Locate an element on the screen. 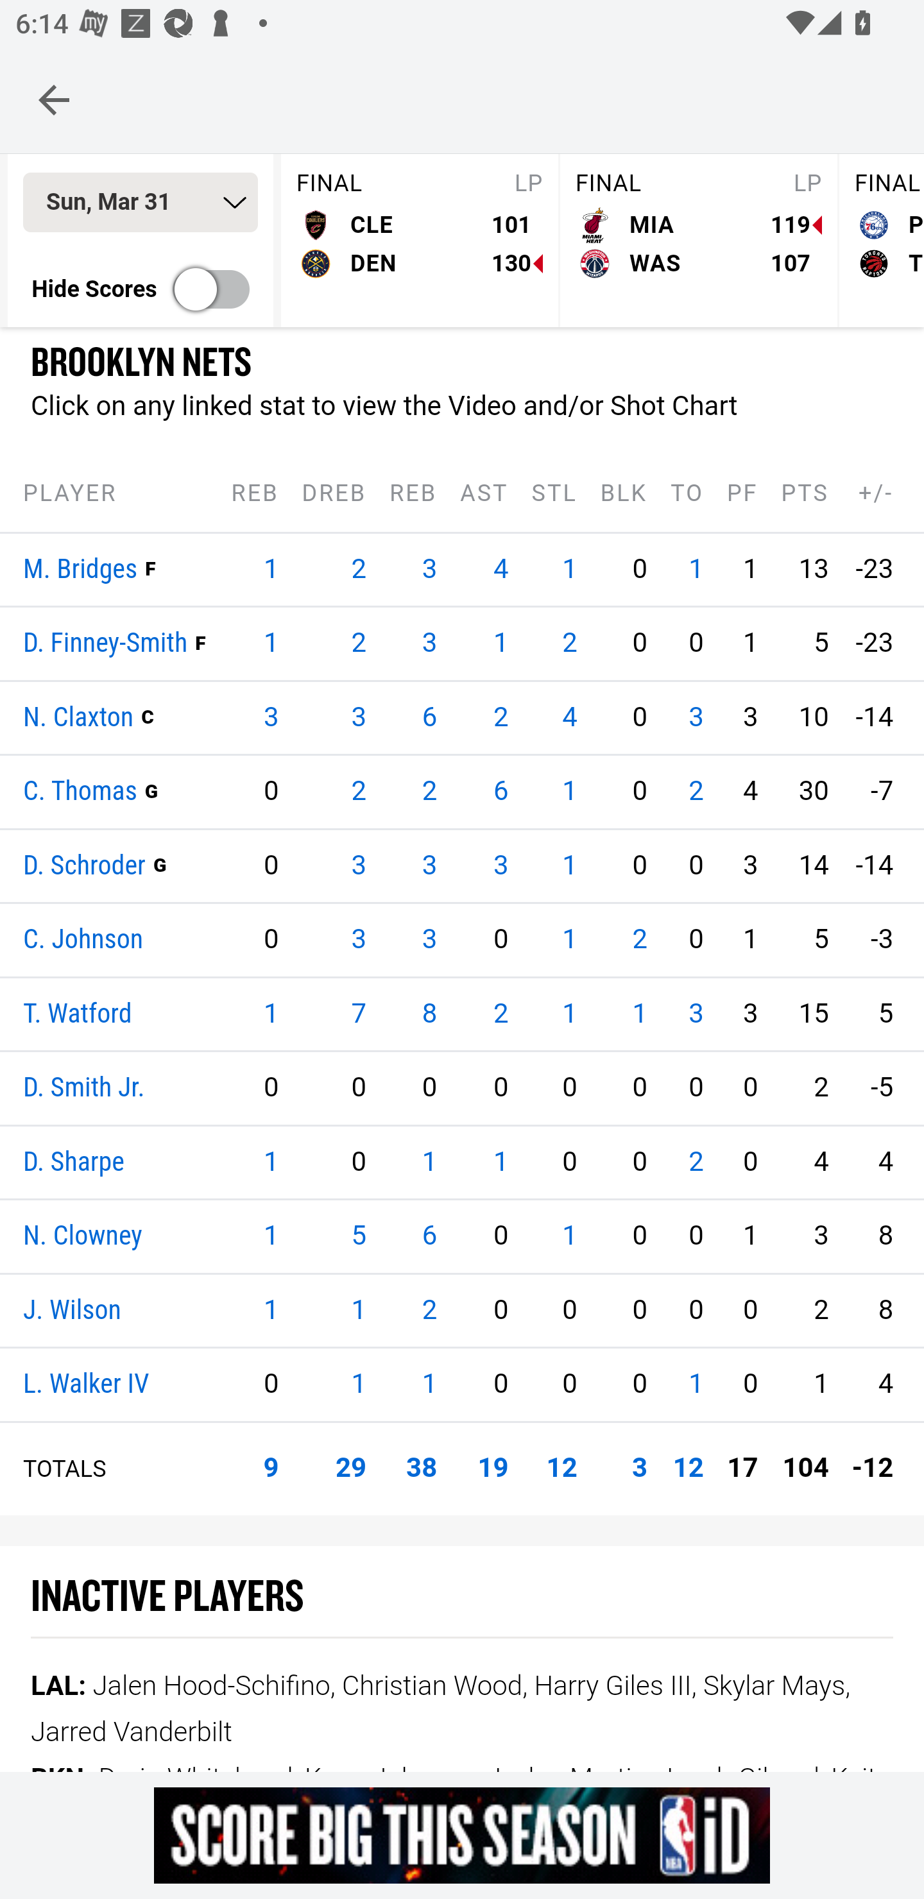 The width and height of the screenshot is (924, 1899). 1 is located at coordinates (570, 939).